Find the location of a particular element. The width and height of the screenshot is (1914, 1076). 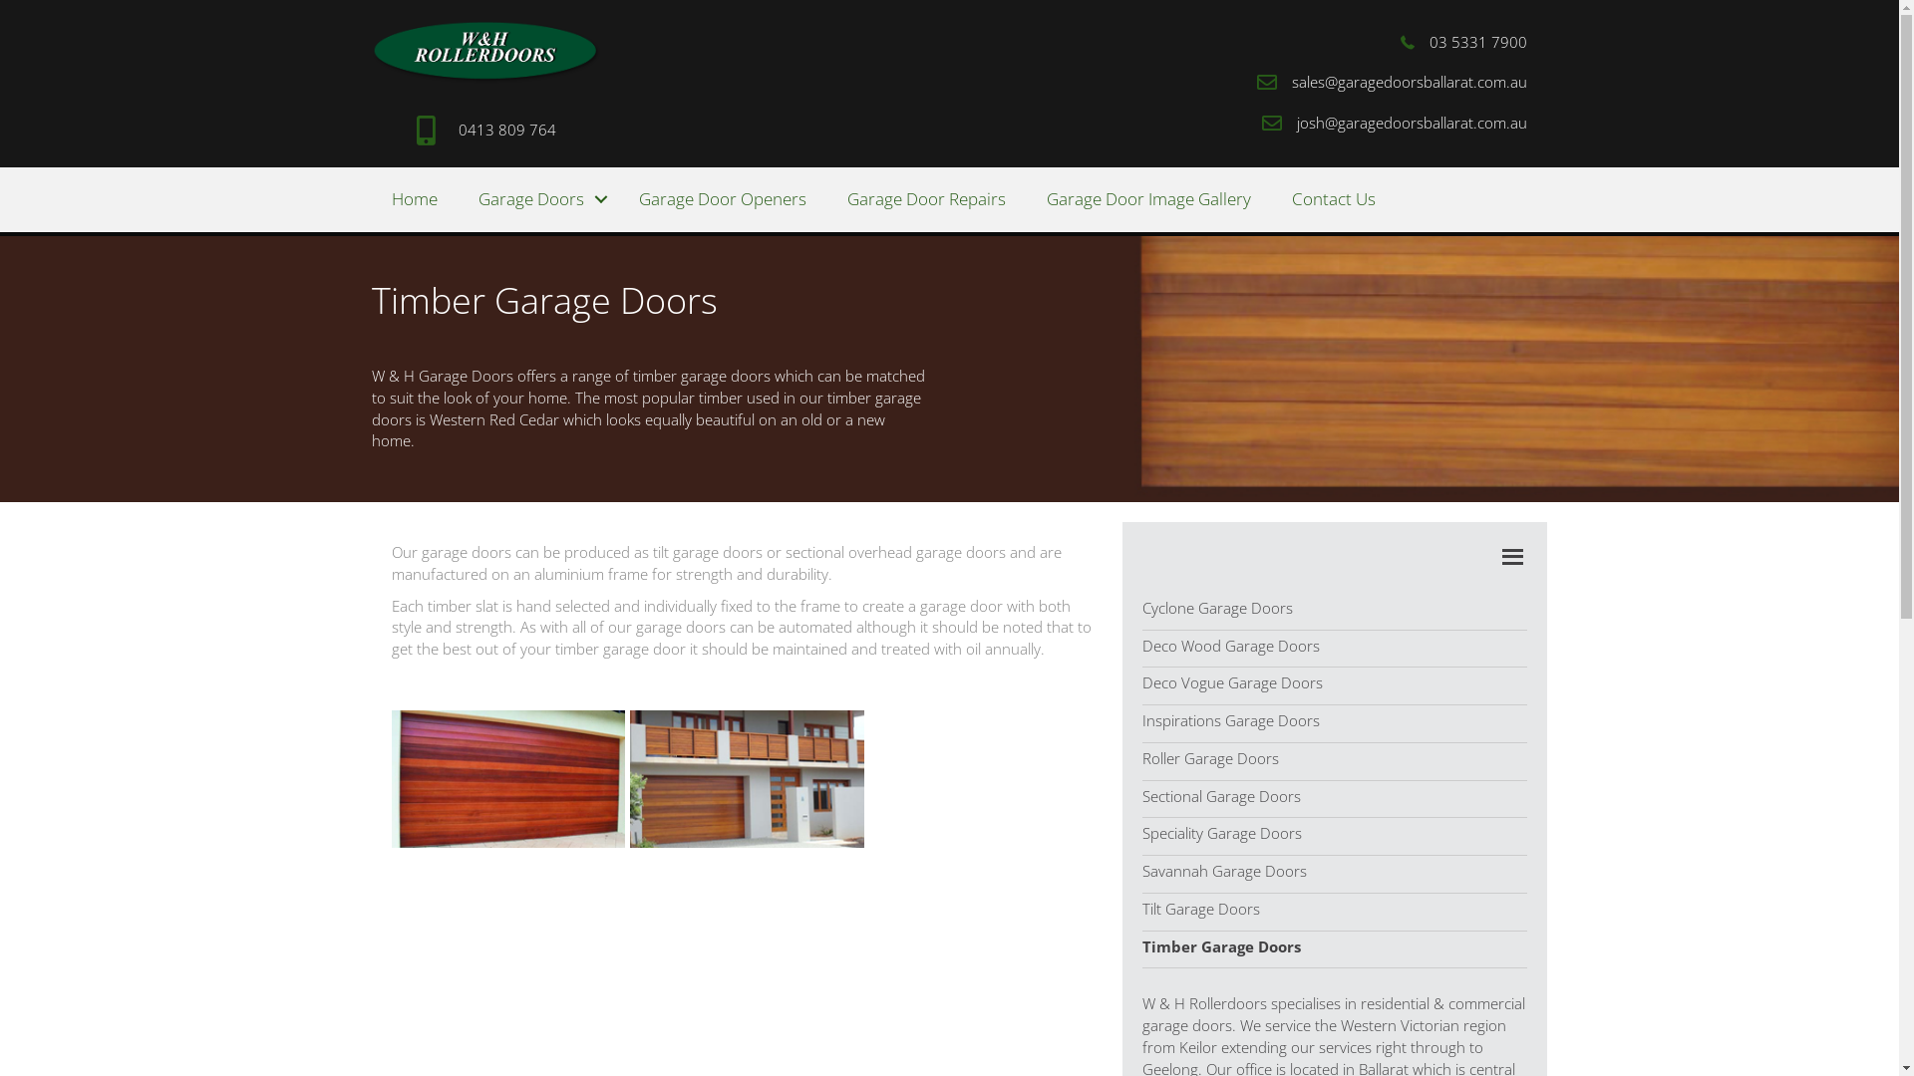

Garage Door Image Gallery is located at coordinates (1148, 199).